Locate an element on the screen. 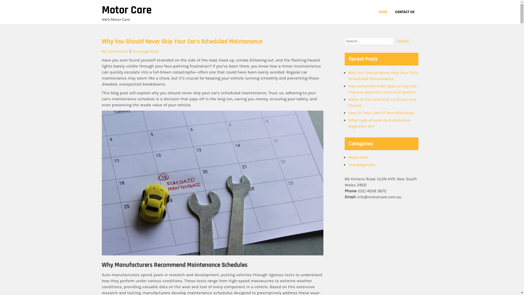  No Comments is located at coordinates (115, 51).